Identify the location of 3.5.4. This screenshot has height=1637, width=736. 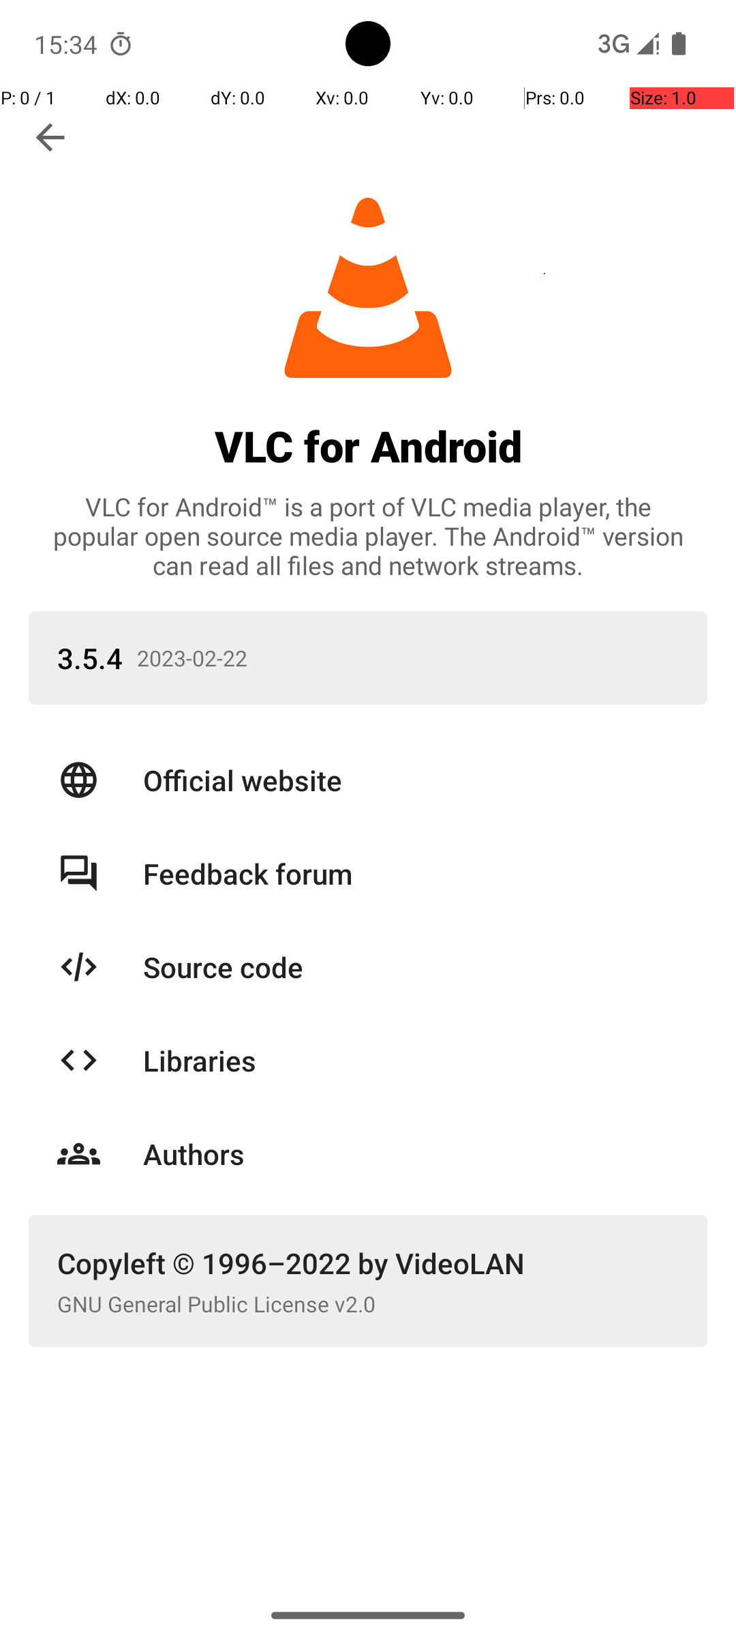
(90, 658).